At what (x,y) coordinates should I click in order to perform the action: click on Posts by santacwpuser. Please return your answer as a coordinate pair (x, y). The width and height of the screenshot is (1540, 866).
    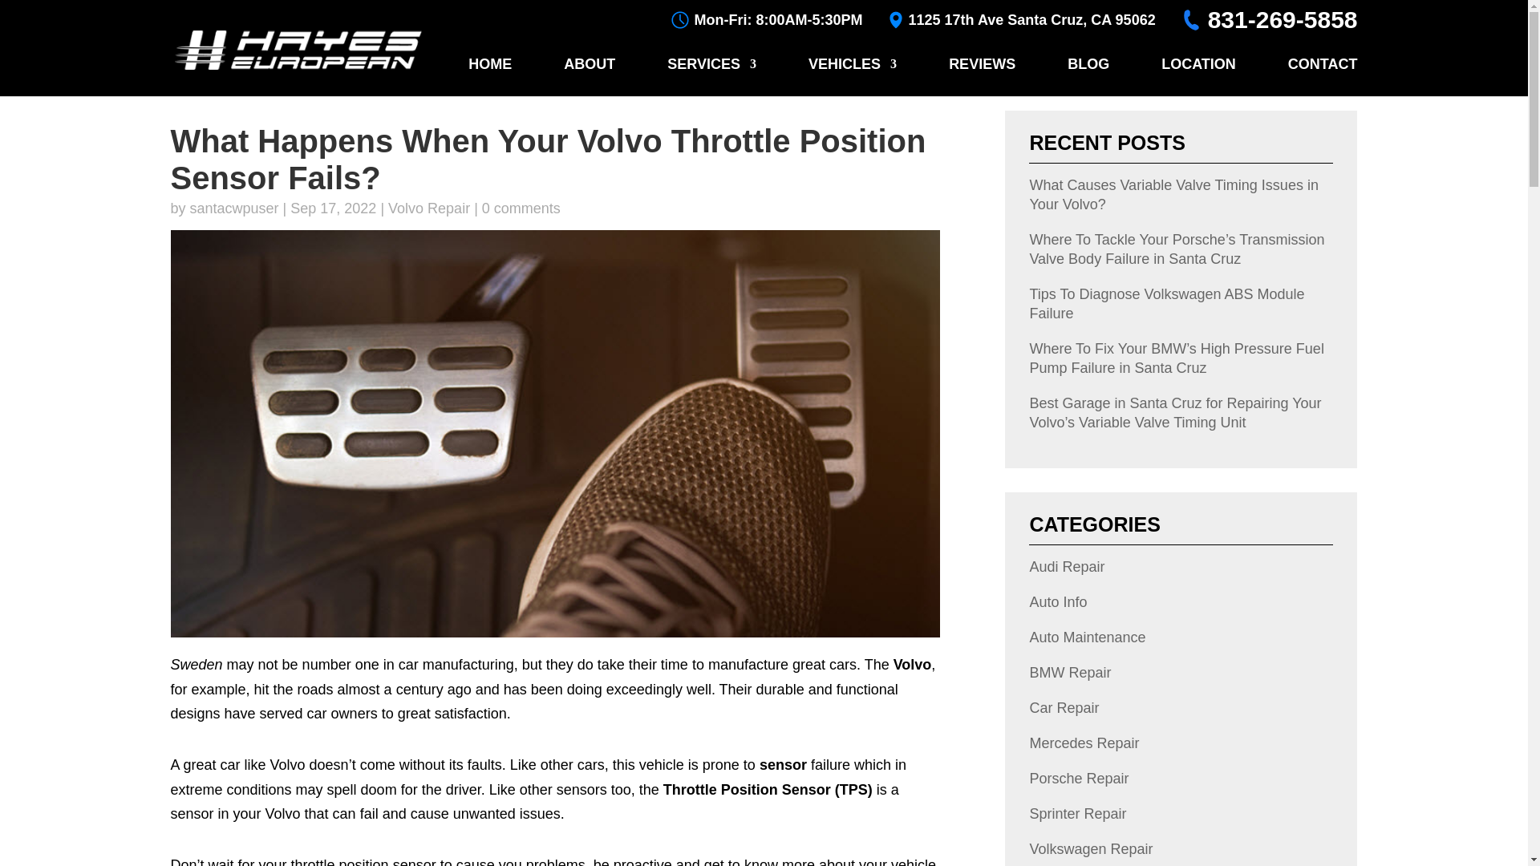
    Looking at the image, I should click on (234, 208).